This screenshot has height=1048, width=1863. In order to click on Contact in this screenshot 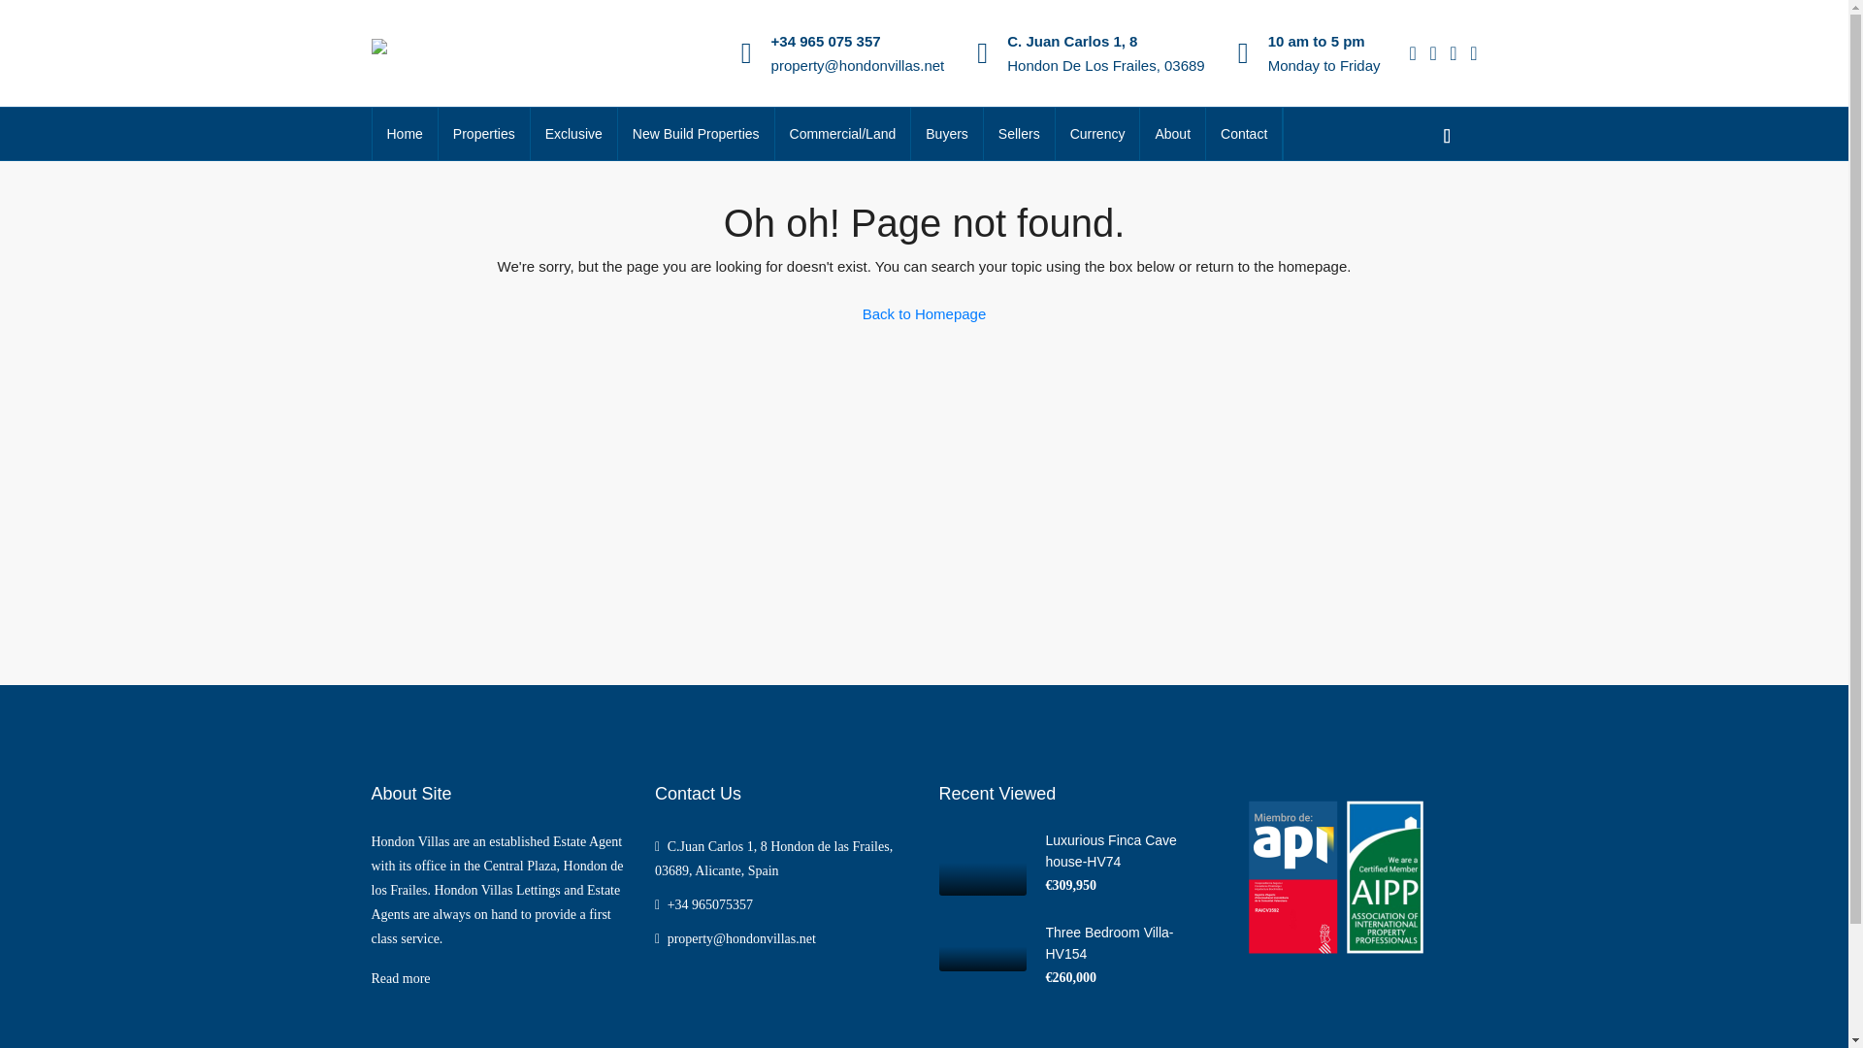, I will do `click(1243, 134)`.